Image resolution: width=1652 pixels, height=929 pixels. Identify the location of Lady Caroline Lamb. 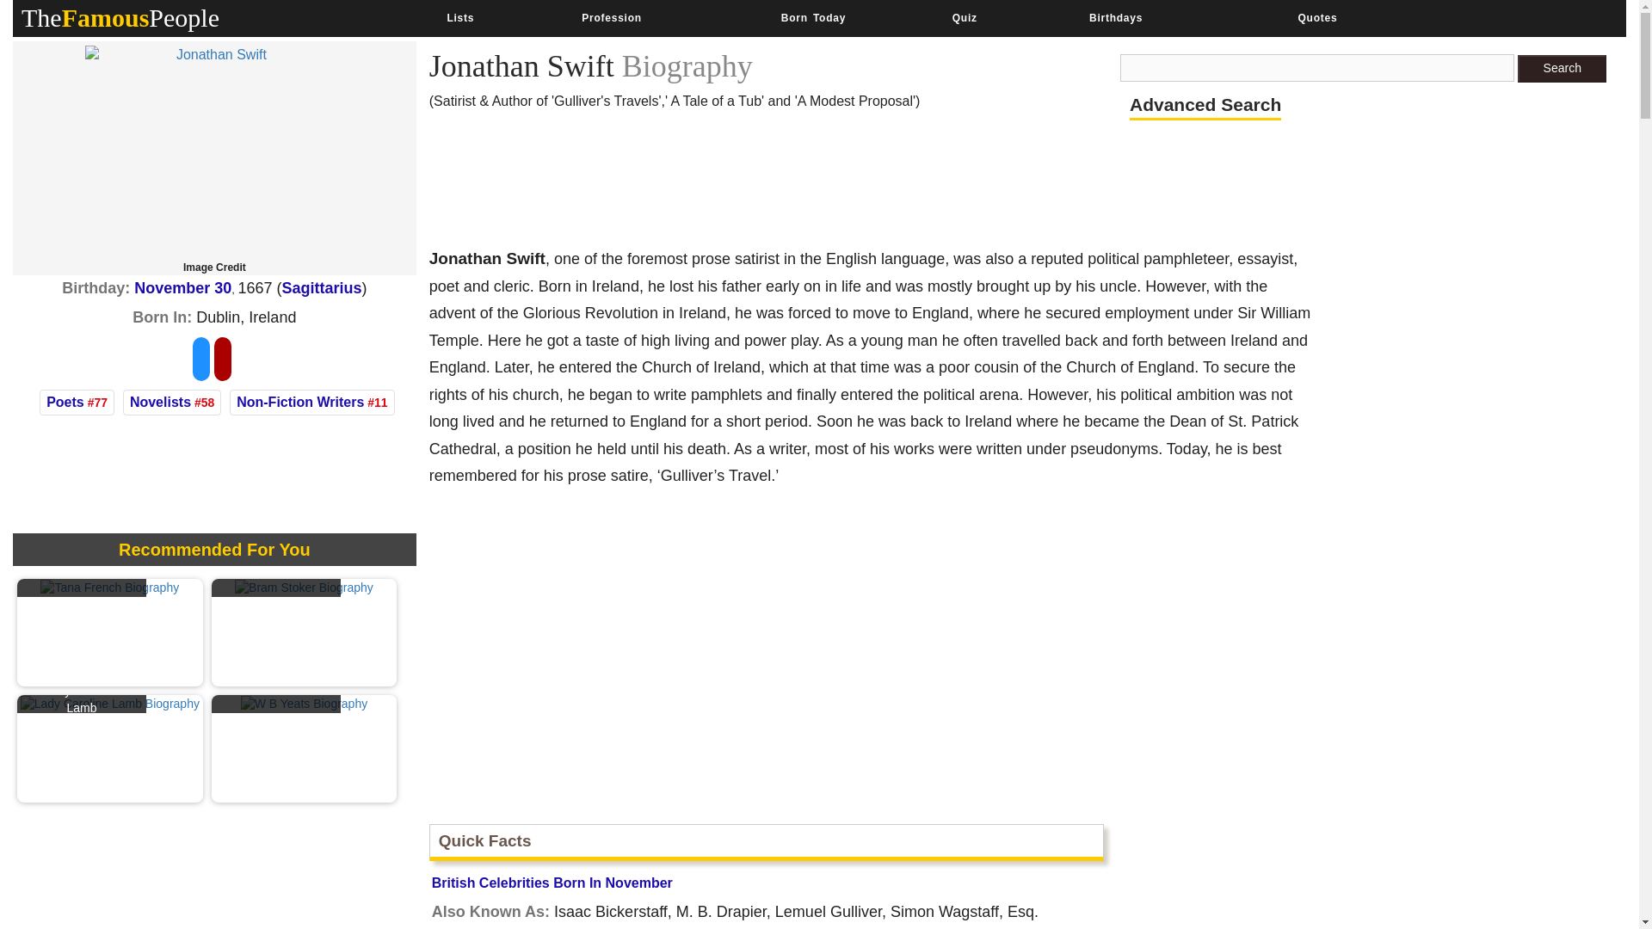
(110, 702).